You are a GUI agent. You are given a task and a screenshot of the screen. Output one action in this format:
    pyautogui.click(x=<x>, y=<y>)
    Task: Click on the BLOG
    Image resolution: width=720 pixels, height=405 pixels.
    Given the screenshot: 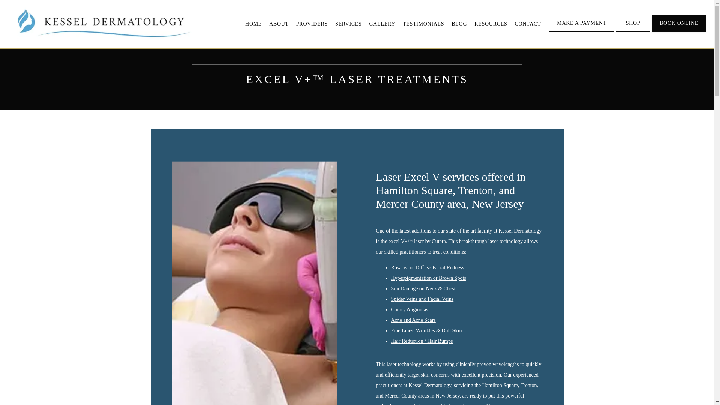 What is the action you would take?
    pyautogui.click(x=459, y=24)
    